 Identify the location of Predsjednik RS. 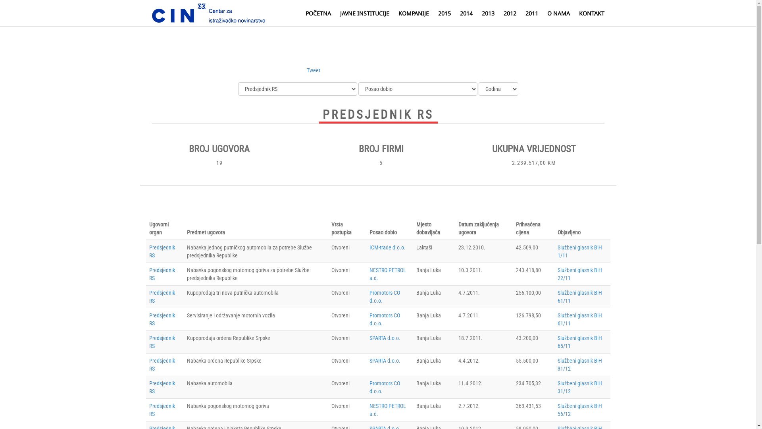
(162, 365).